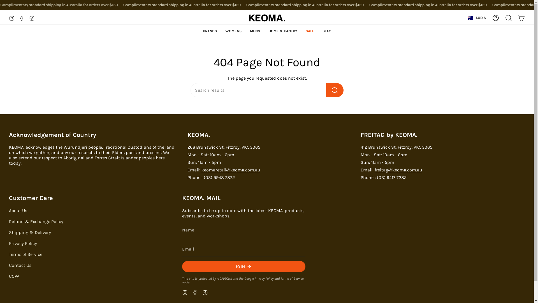 The width and height of the screenshot is (538, 303). Describe the element at coordinates (310, 31) in the screenshot. I see `SALE` at that location.